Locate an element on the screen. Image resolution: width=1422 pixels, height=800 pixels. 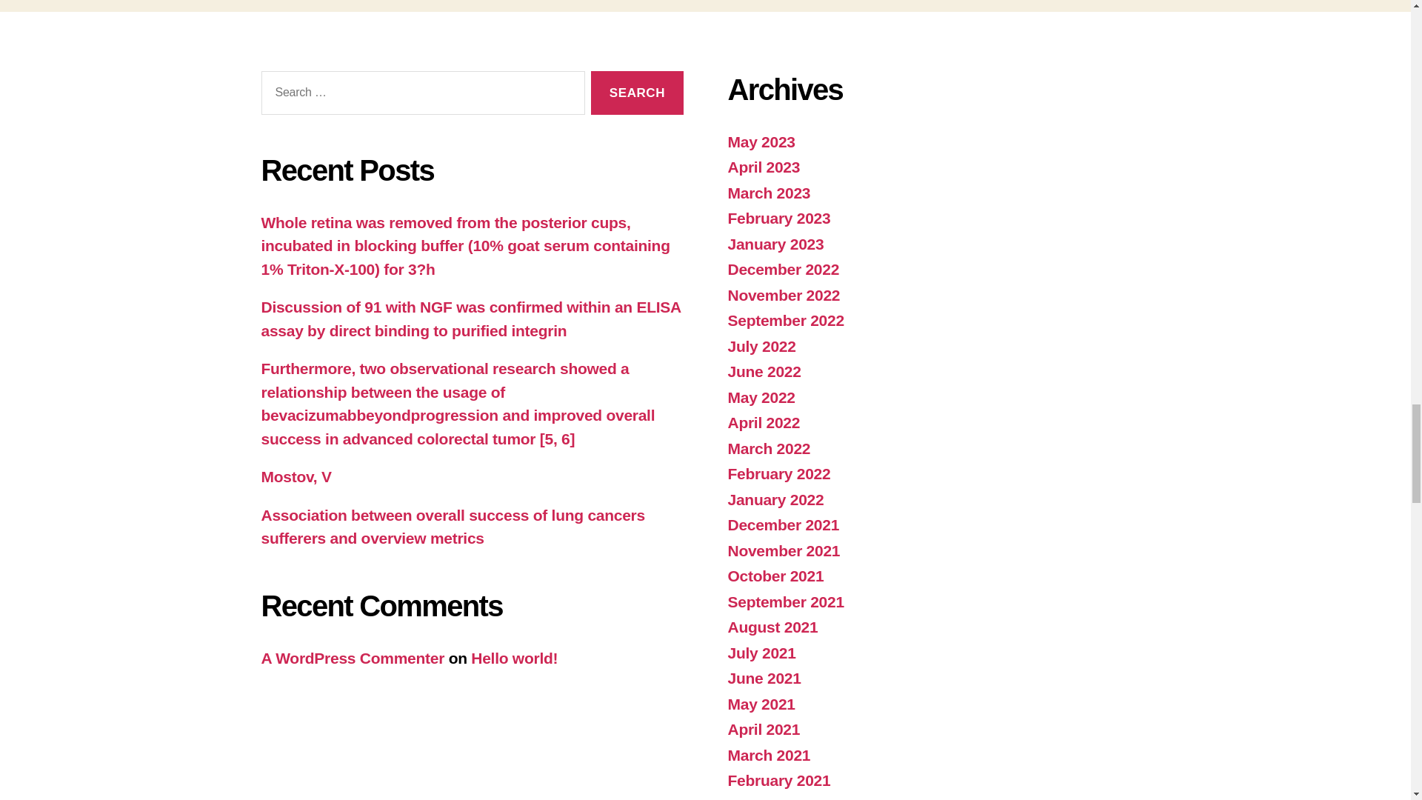
March 2022 is located at coordinates (769, 448).